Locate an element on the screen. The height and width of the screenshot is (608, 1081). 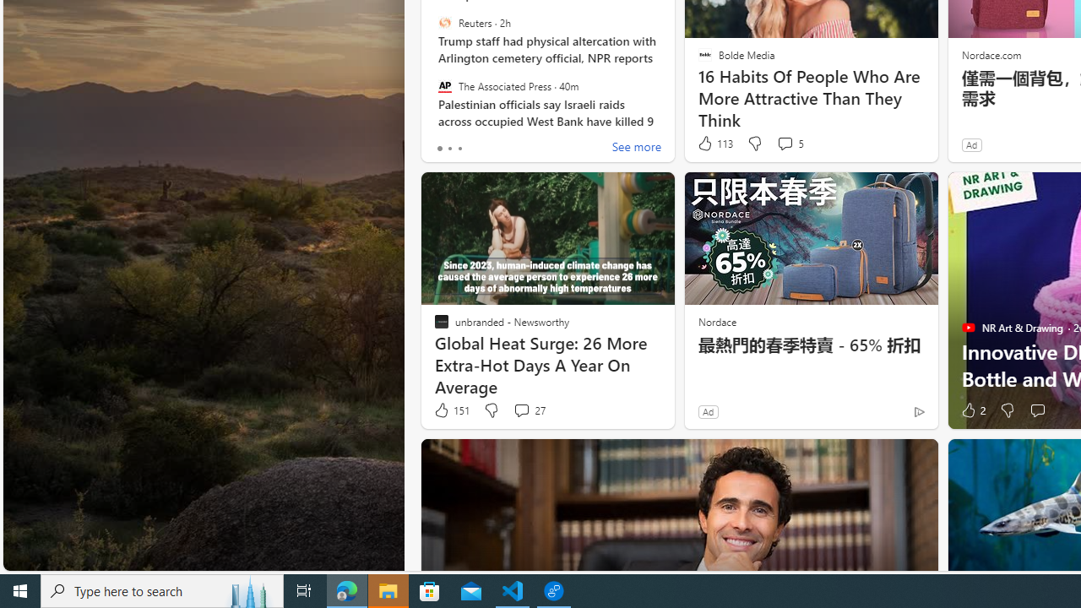
View comments 27 Comment is located at coordinates (521, 410).